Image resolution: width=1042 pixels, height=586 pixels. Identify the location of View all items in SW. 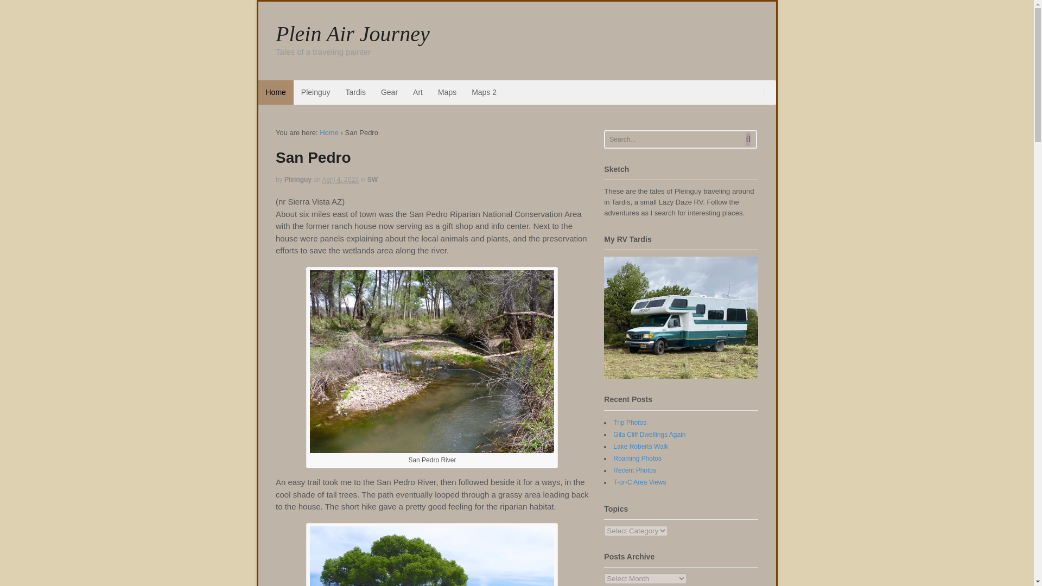
(372, 180).